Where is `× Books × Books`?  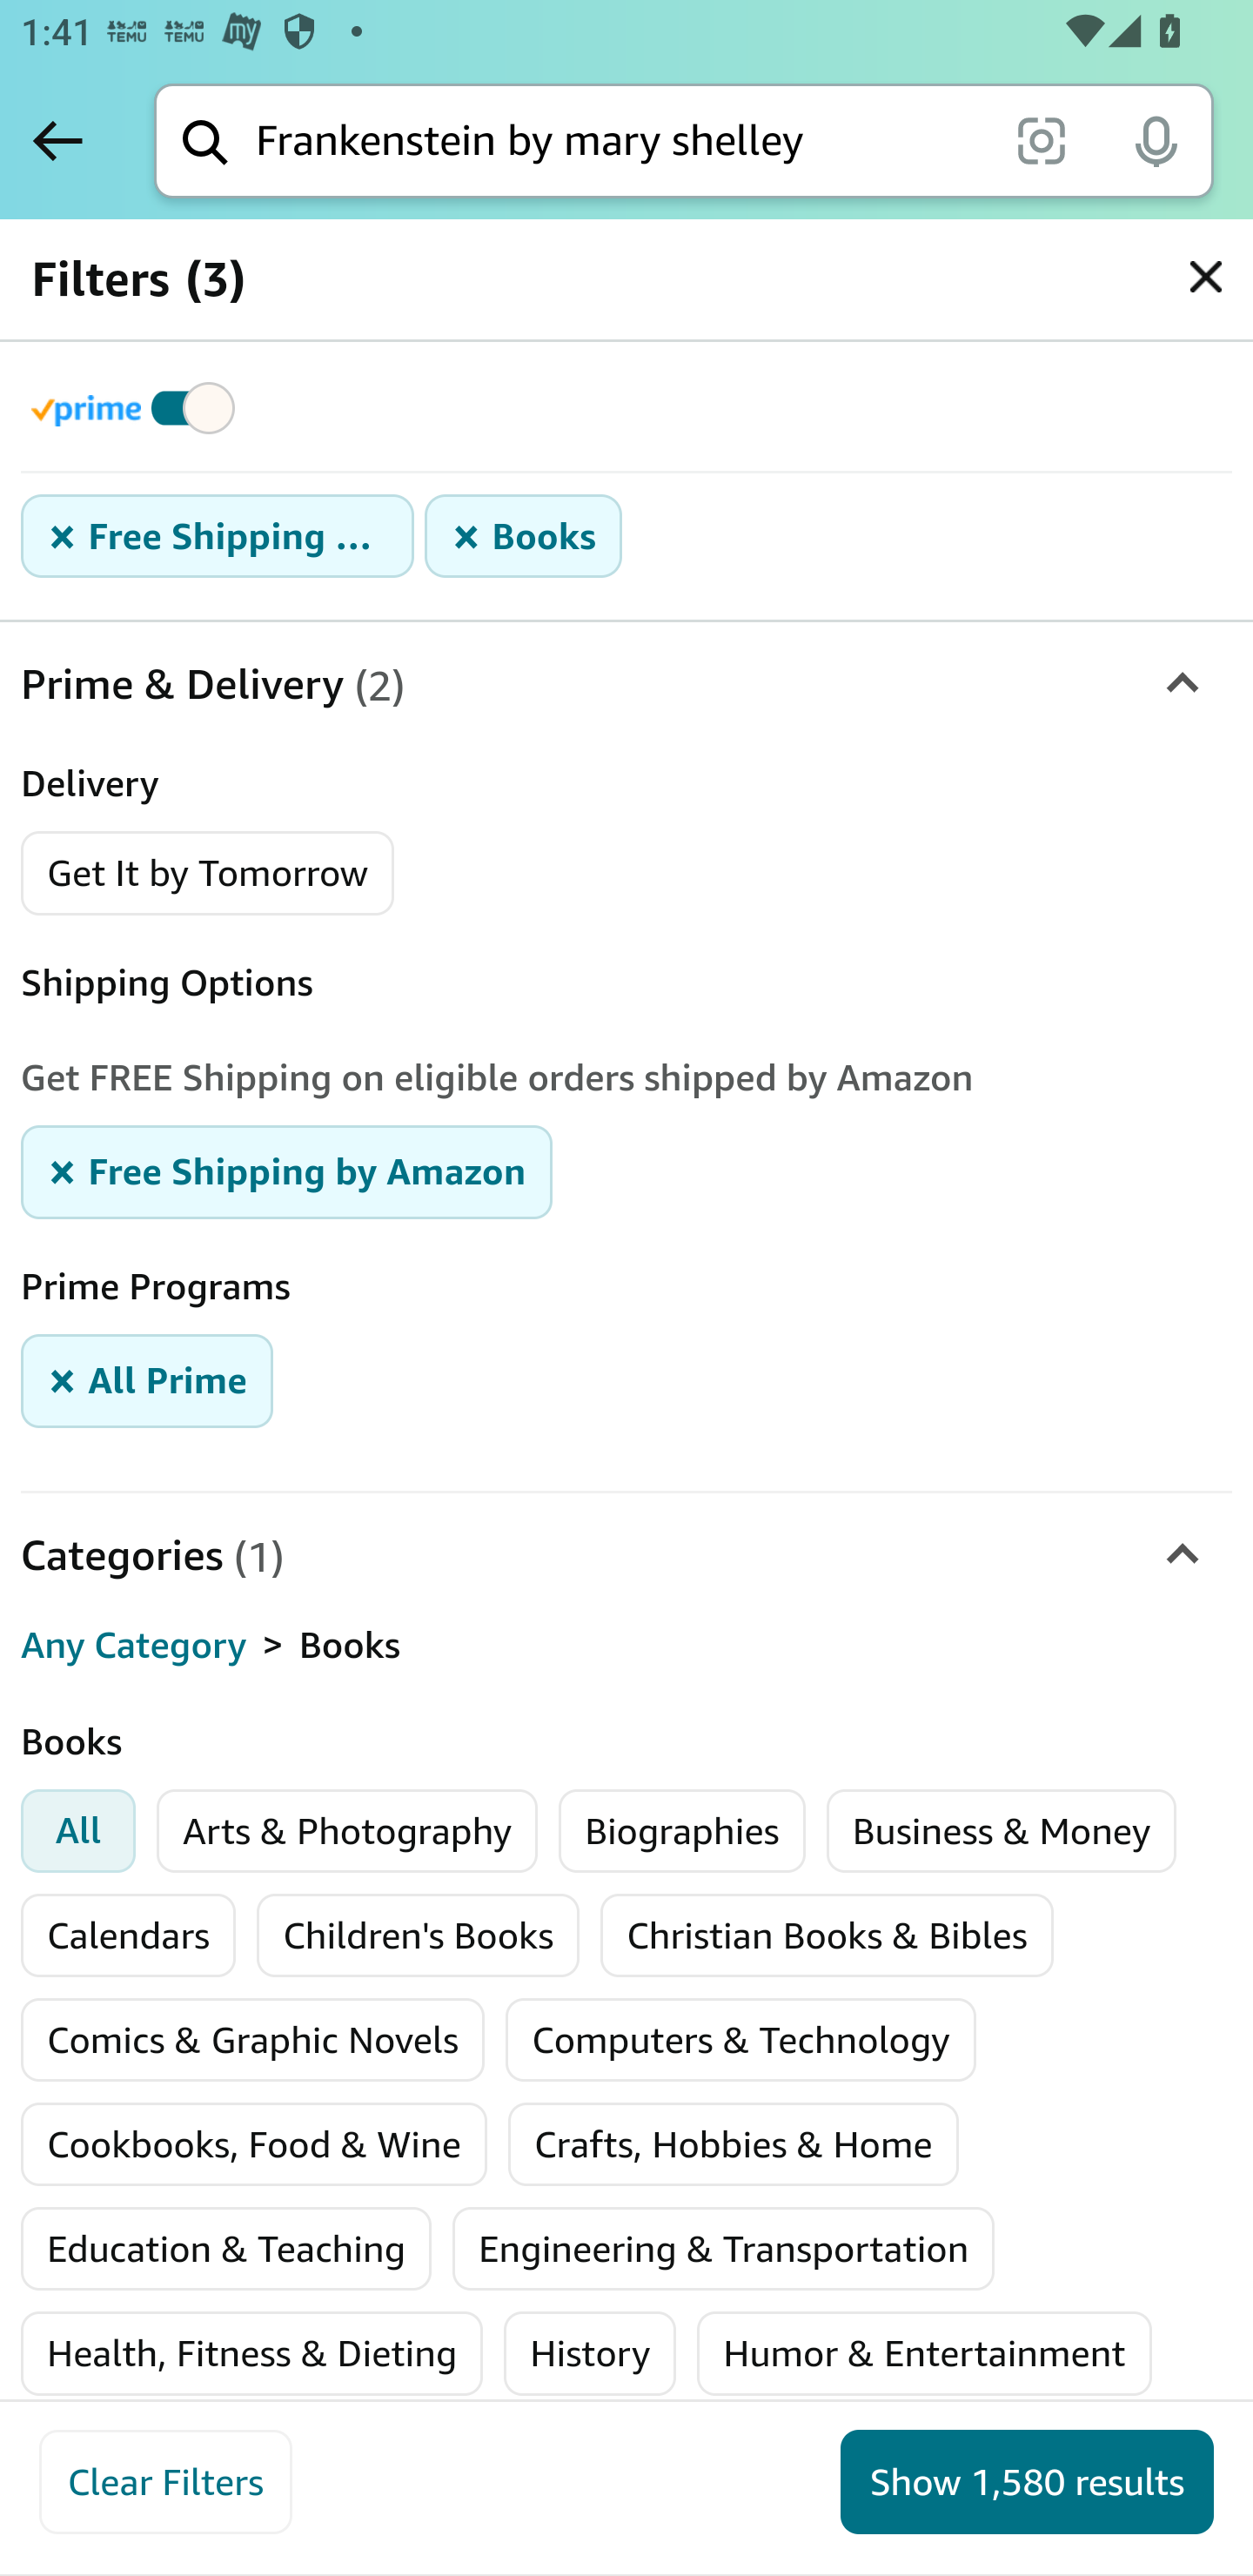 × Books × Books is located at coordinates (524, 537).